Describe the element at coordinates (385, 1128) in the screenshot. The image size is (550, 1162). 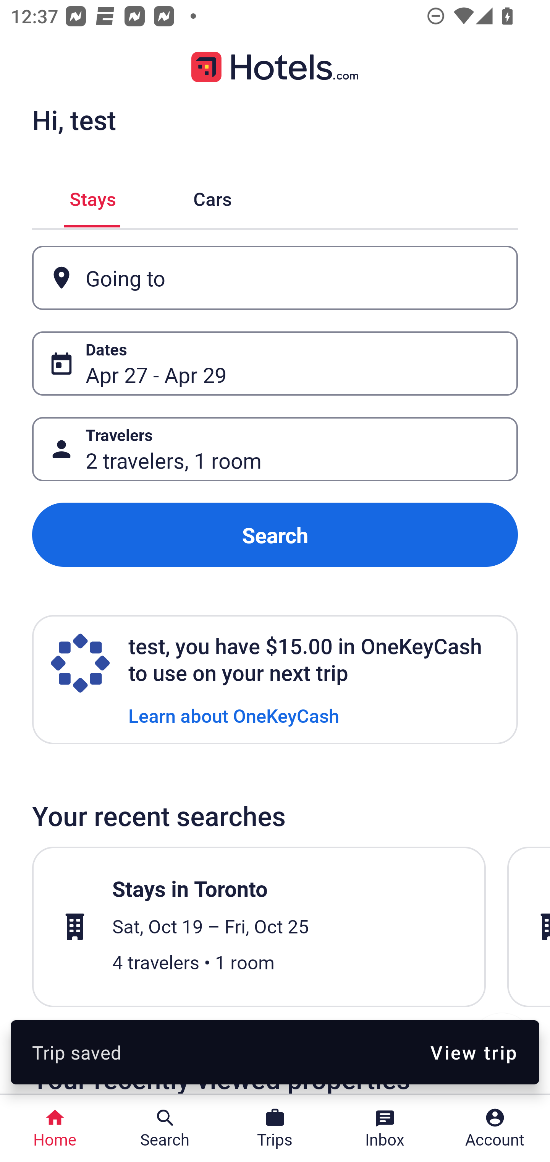
I see `Inbox Inbox Button` at that location.